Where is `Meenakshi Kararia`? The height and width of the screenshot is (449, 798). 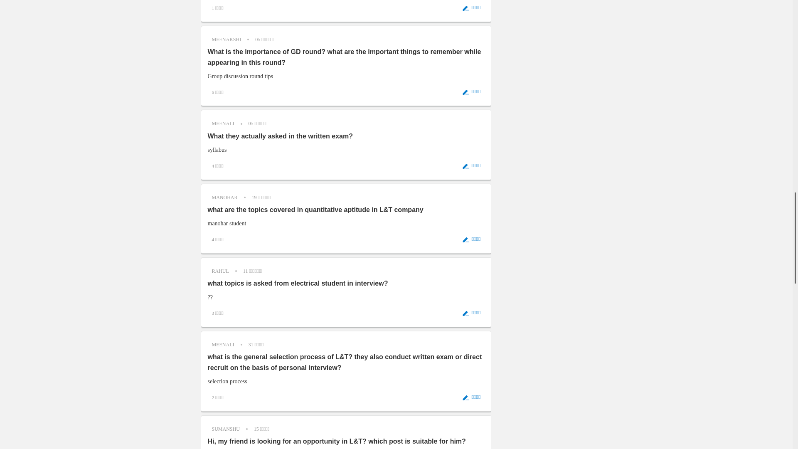 Meenakshi Kararia is located at coordinates (227, 39).